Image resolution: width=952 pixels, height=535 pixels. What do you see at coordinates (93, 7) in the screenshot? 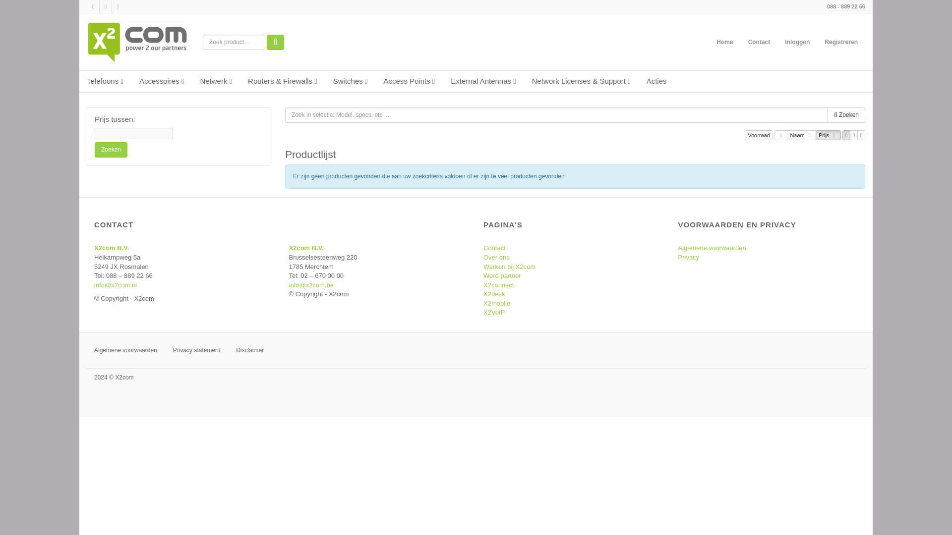
I see `Twitter` at bounding box center [93, 7].